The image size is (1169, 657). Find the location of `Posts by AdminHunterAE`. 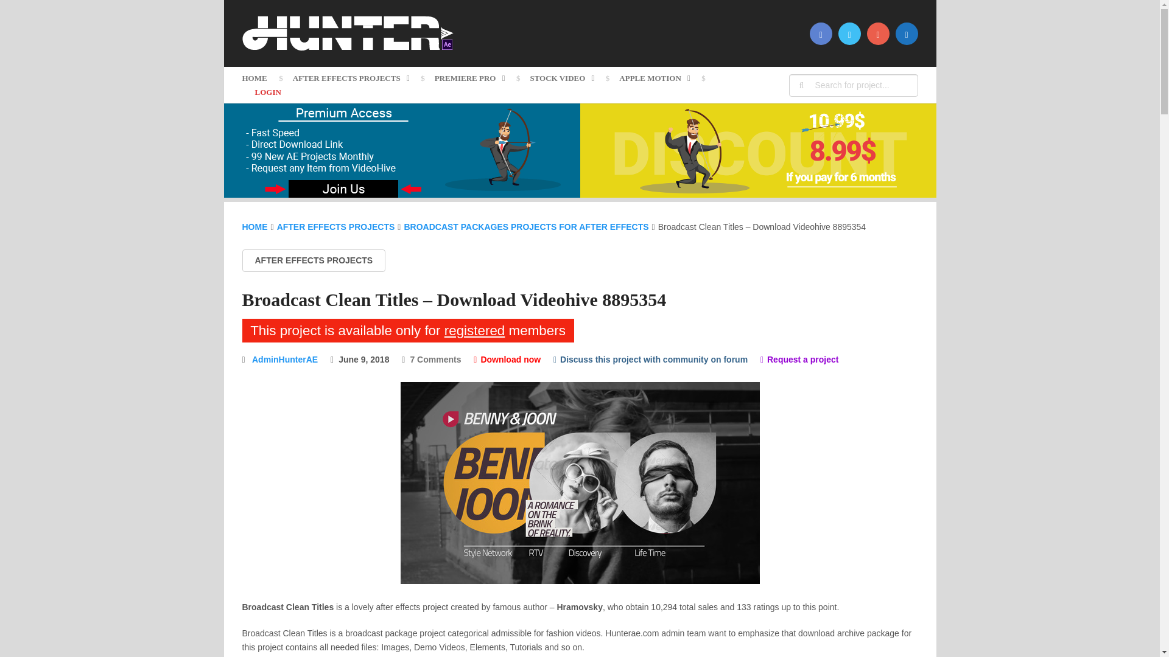

Posts by AdminHunterAE is located at coordinates (285, 360).